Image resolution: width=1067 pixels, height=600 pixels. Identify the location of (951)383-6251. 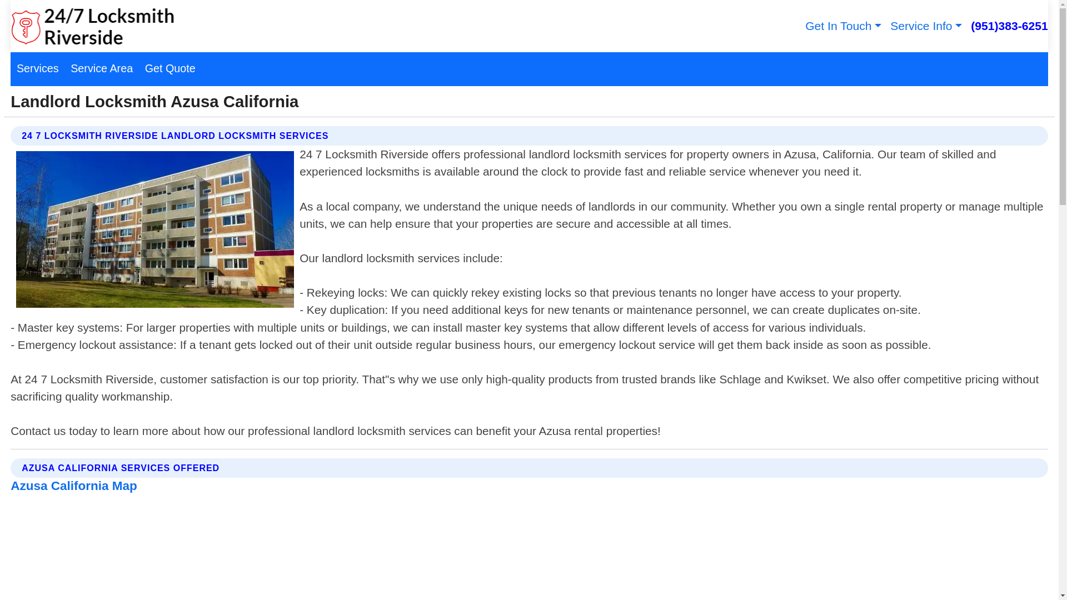
(1008, 26).